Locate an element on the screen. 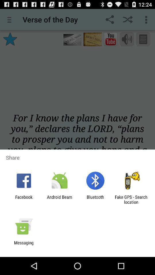  swipe to the android beam is located at coordinates (59, 199).